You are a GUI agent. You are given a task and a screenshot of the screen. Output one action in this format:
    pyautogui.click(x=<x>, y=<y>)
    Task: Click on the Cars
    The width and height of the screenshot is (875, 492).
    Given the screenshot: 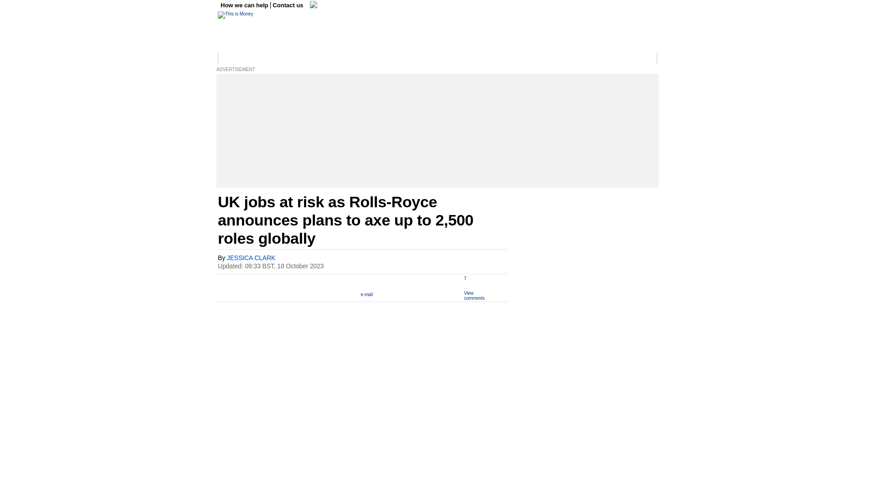 What is the action you would take?
    pyautogui.click(x=429, y=59)
    